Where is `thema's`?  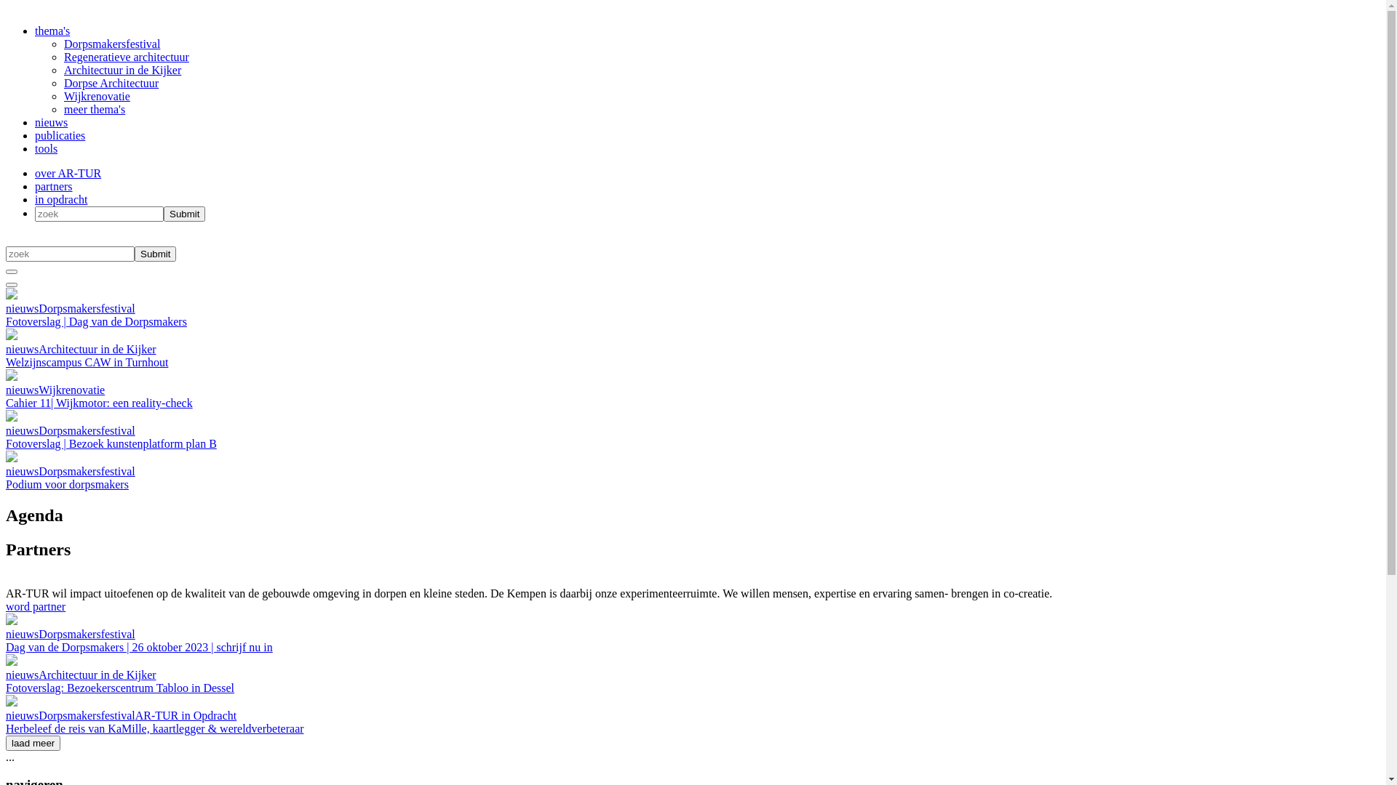
thema's is located at coordinates (52, 31).